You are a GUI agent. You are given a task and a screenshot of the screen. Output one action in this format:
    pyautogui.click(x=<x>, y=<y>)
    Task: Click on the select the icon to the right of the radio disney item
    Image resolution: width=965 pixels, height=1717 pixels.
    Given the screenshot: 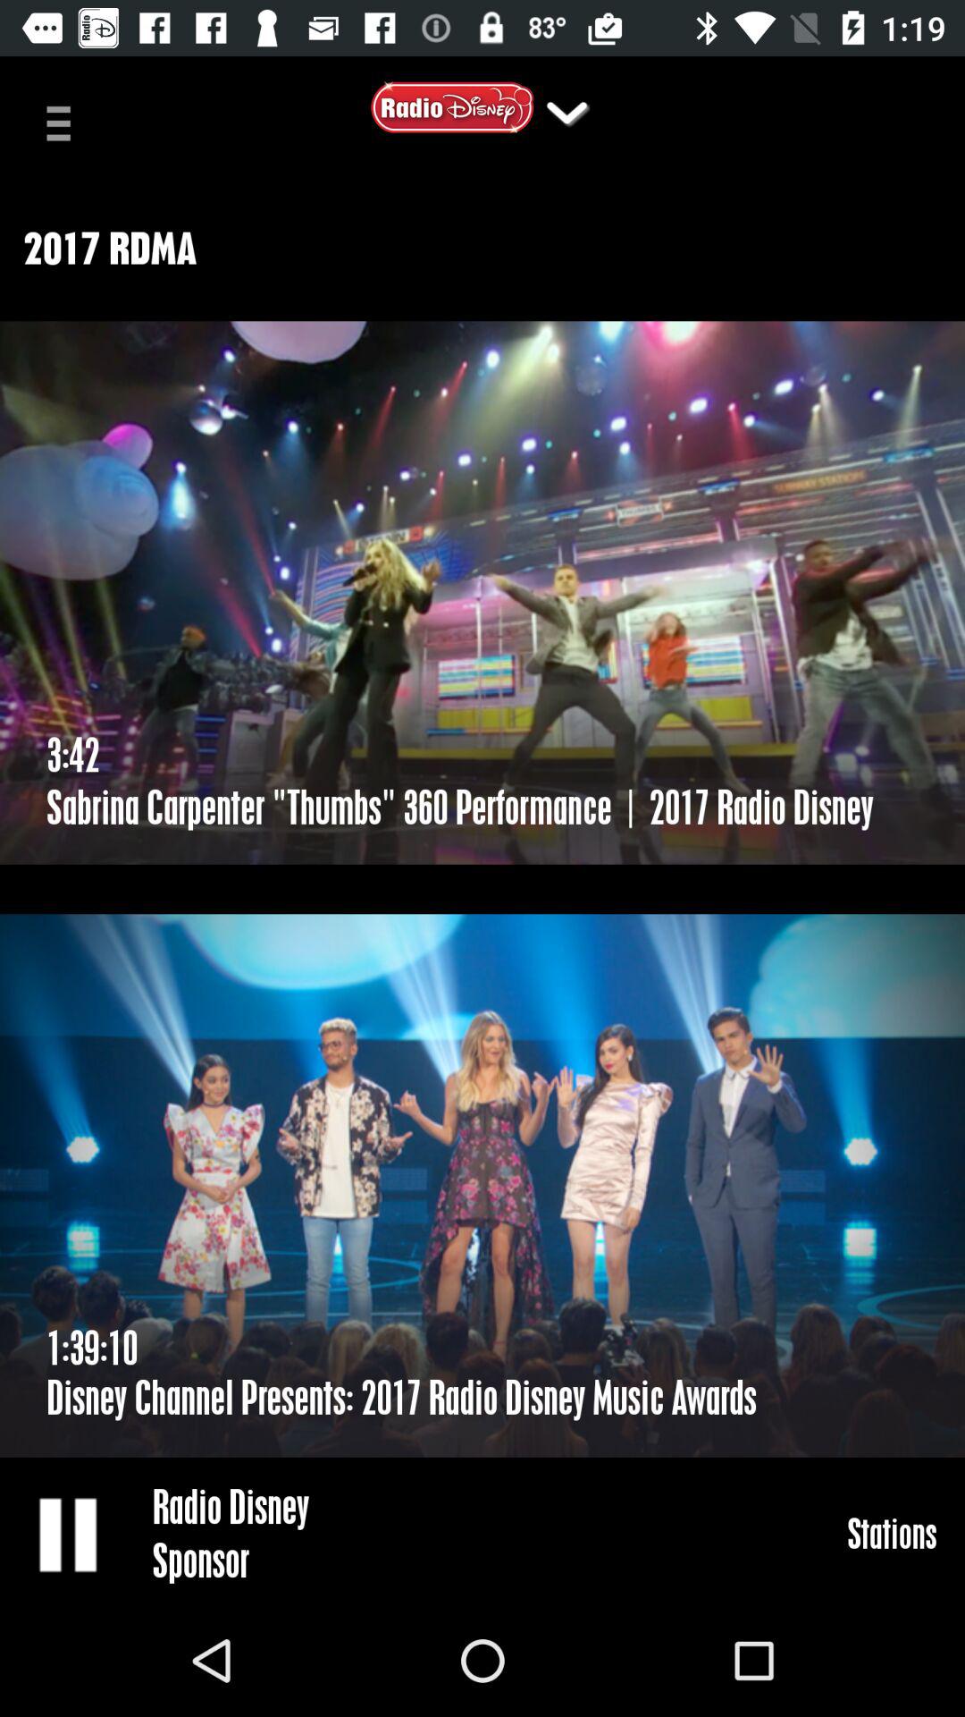 What is the action you would take?
    pyautogui.click(x=892, y=1533)
    